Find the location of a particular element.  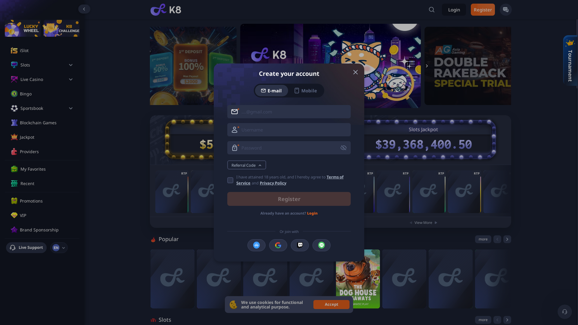

The Dog House Megaways is located at coordinates (358, 279).